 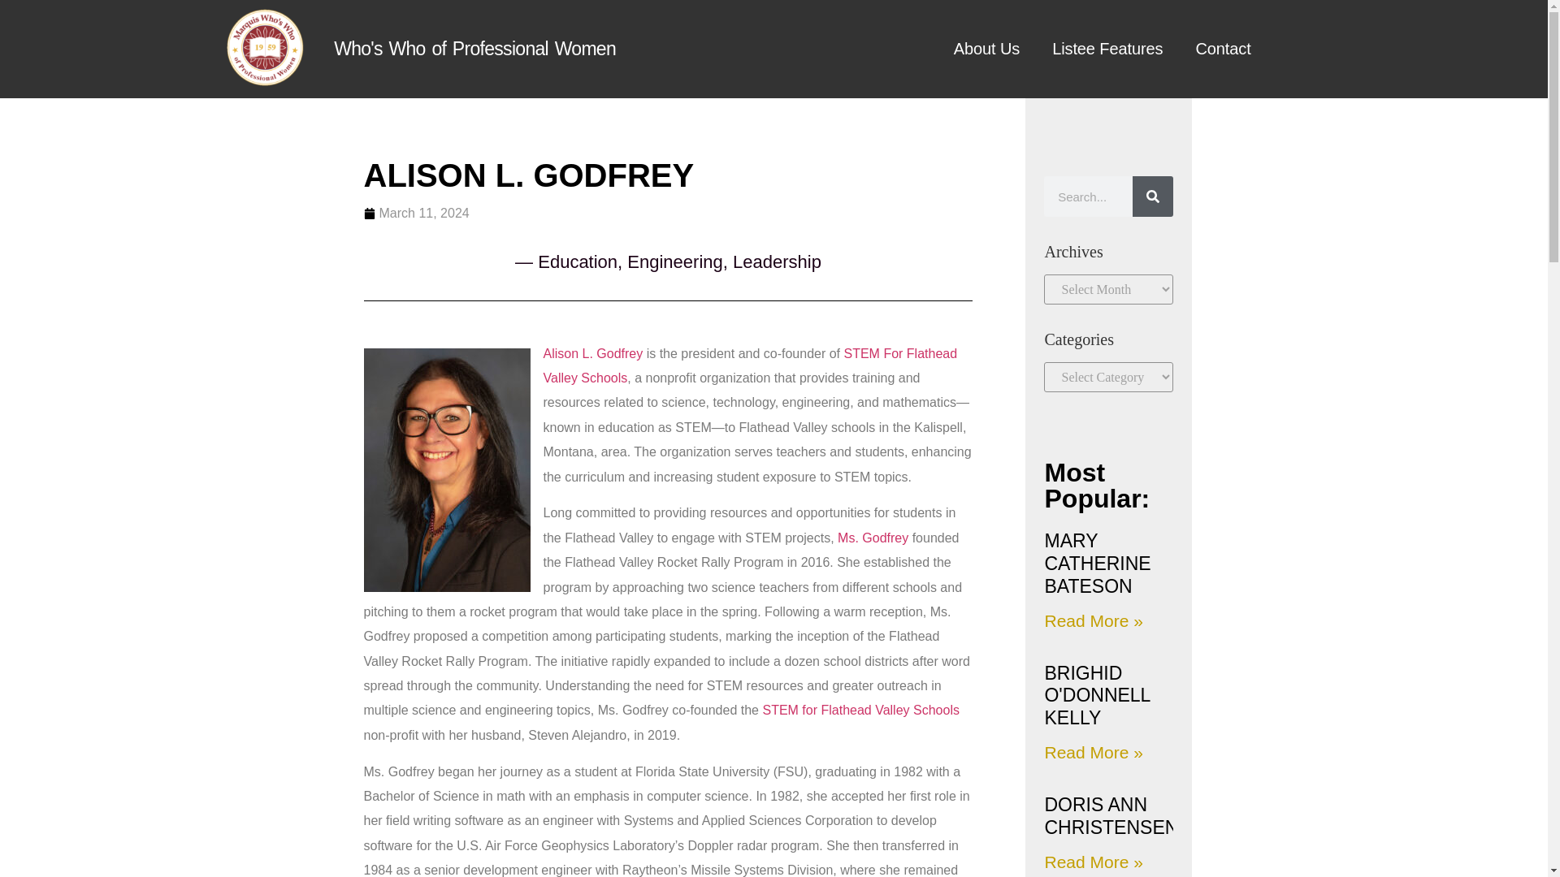 What do you see at coordinates (873, 538) in the screenshot?
I see `Ms. Godfrey` at bounding box center [873, 538].